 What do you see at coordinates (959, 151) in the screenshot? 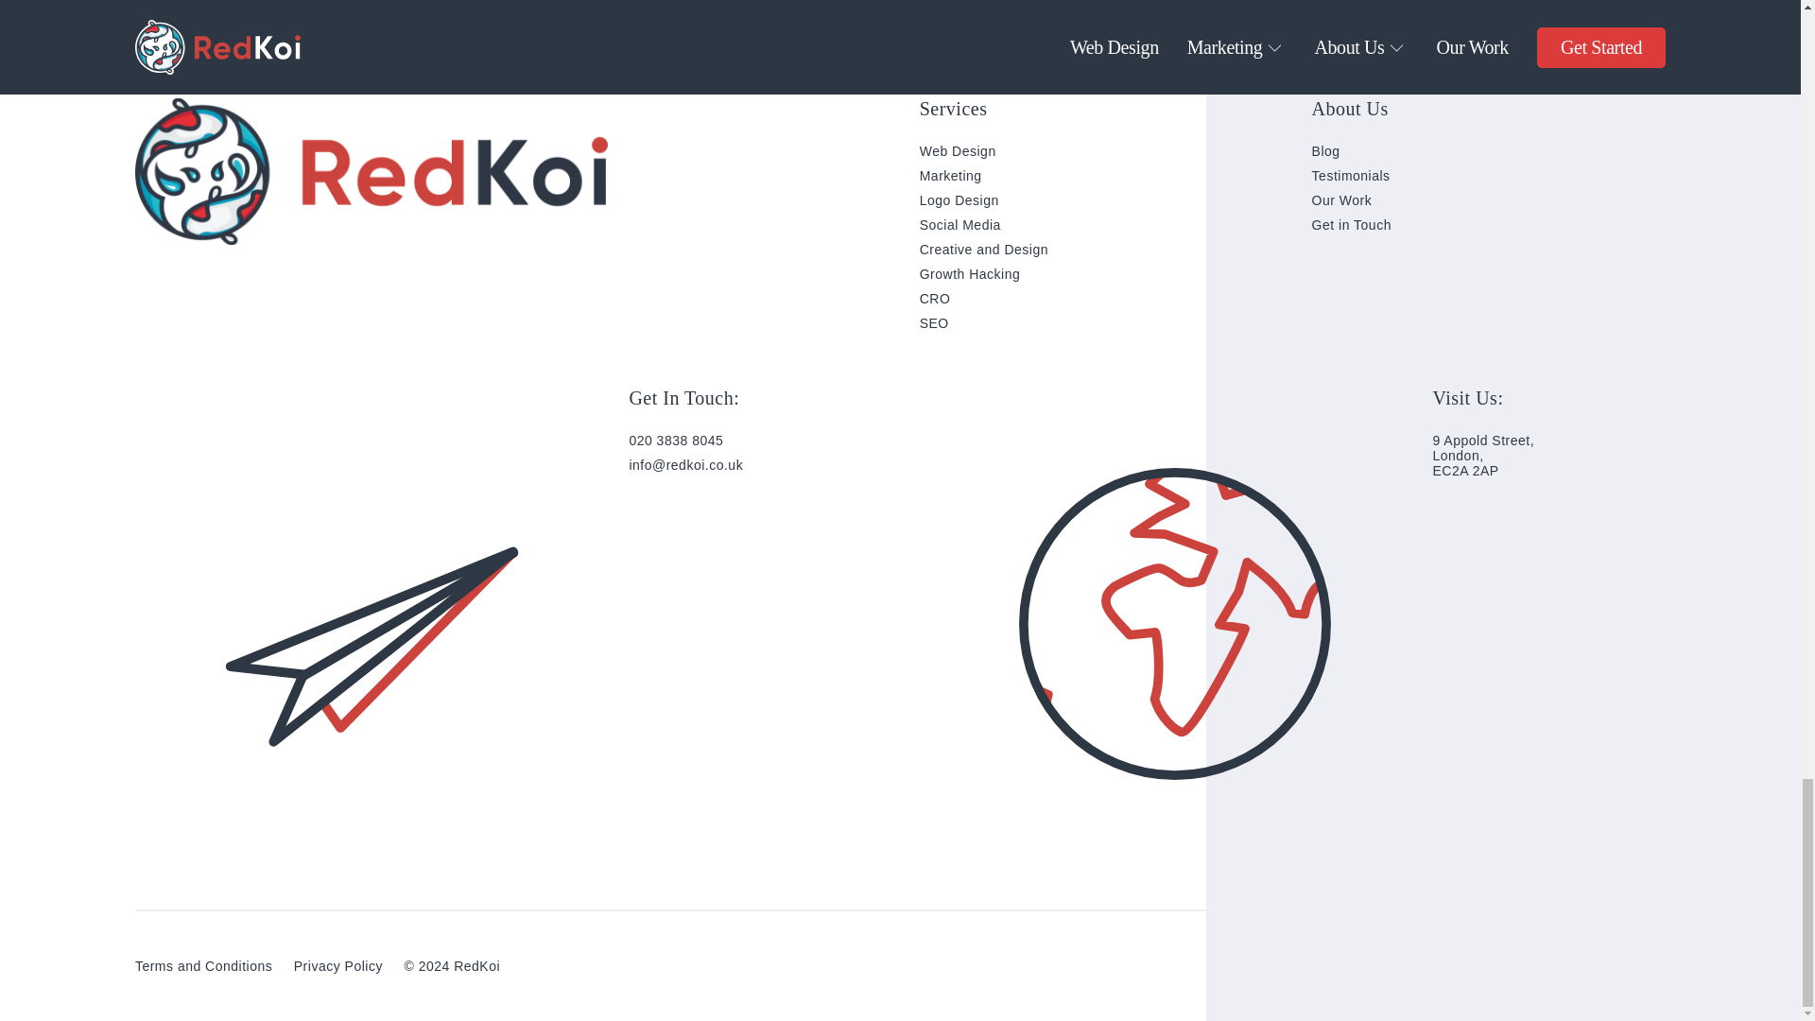
I see `Web Design` at bounding box center [959, 151].